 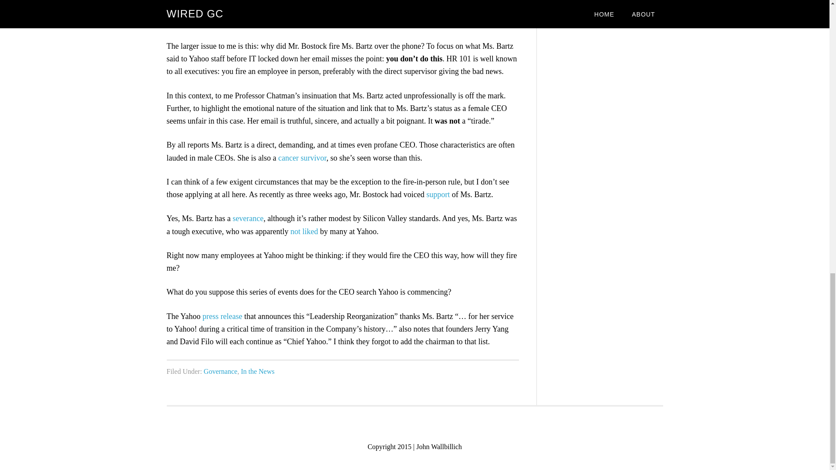 I want to click on press release, so click(x=222, y=316).